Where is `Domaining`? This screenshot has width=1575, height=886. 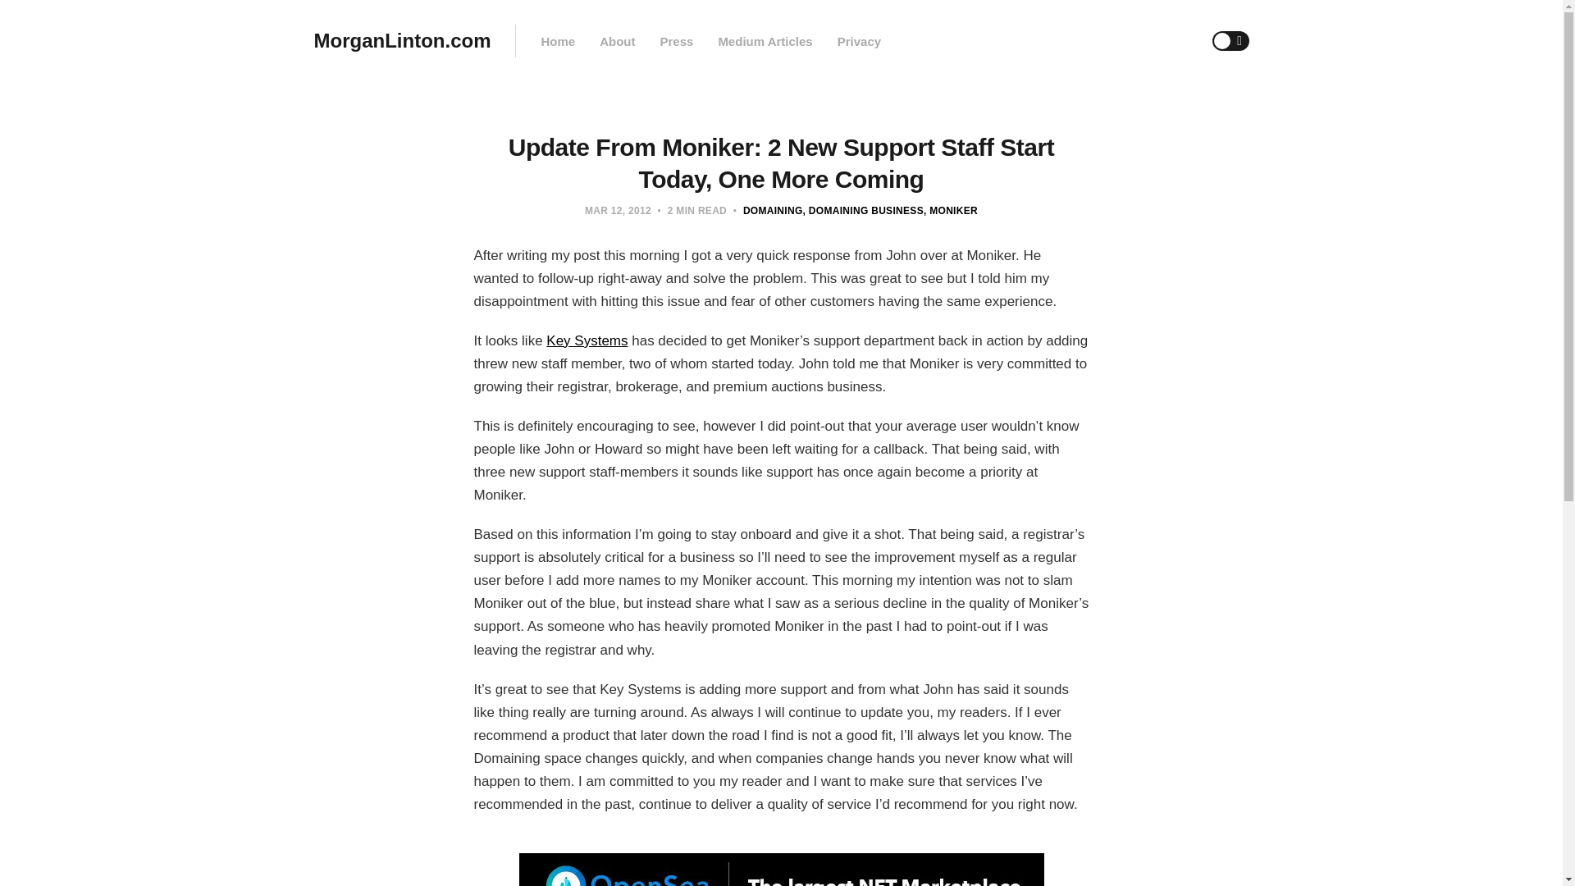
Domaining is located at coordinates (773, 210).